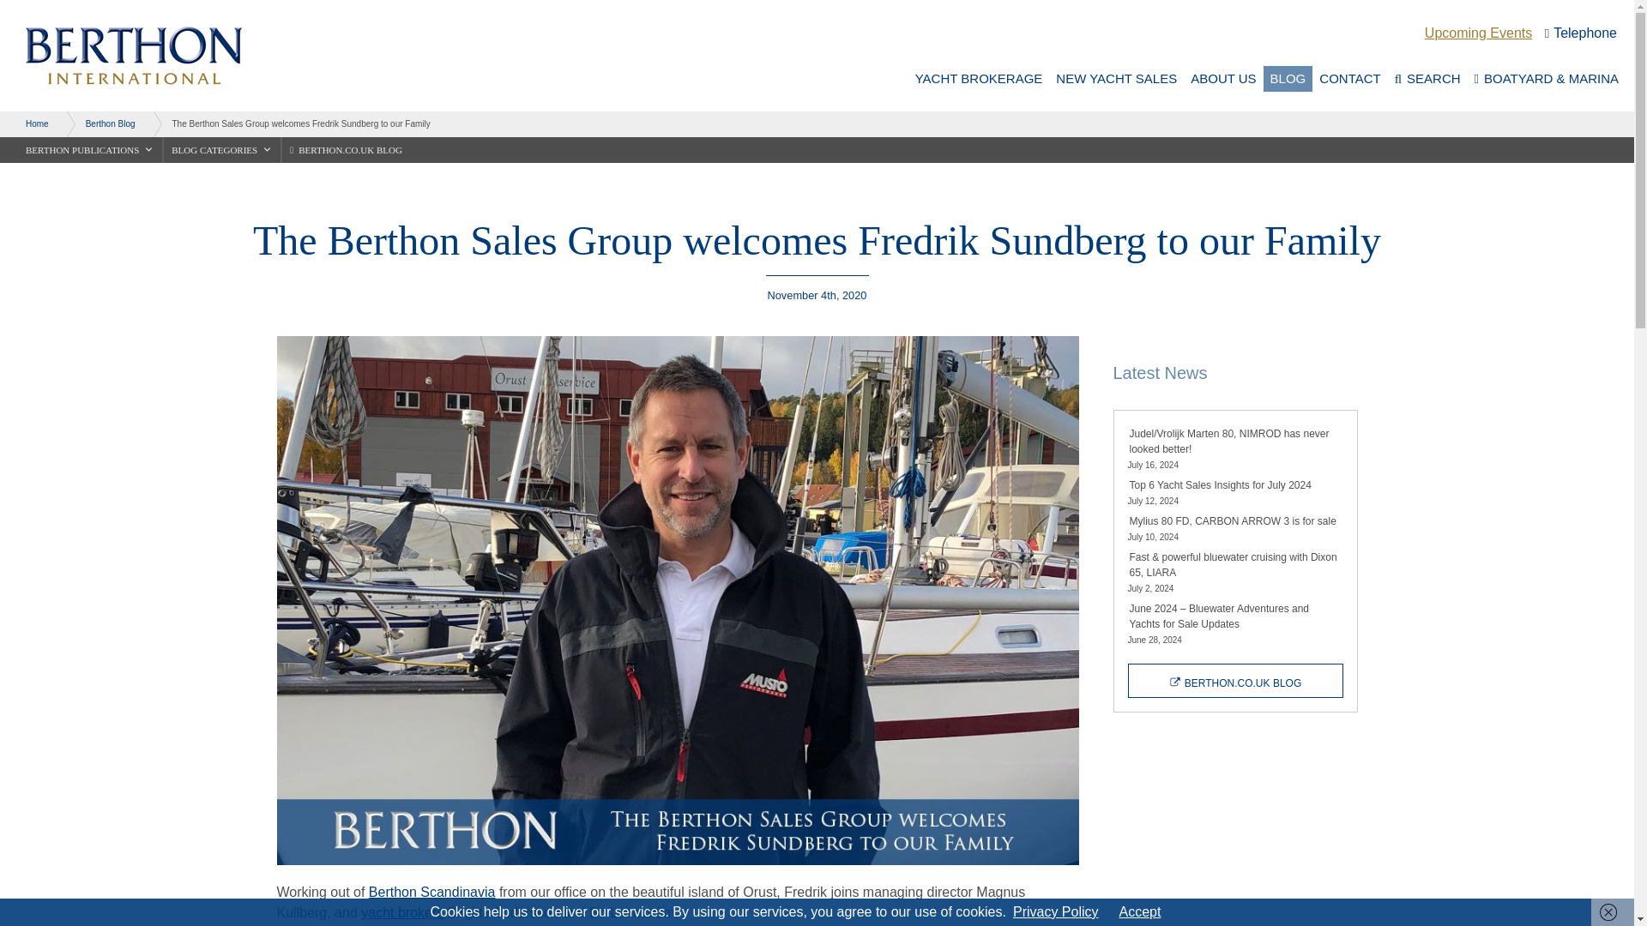 The image size is (1647, 926). Describe the element at coordinates (1580, 33) in the screenshot. I see `Telephone` at that location.